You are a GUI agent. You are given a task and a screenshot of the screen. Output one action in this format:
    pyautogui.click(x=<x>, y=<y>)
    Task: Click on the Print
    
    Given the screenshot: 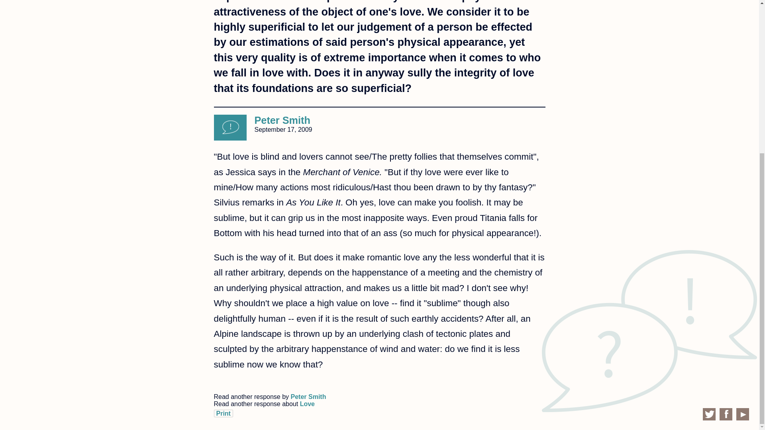 What is the action you would take?
    pyautogui.click(x=223, y=413)
    